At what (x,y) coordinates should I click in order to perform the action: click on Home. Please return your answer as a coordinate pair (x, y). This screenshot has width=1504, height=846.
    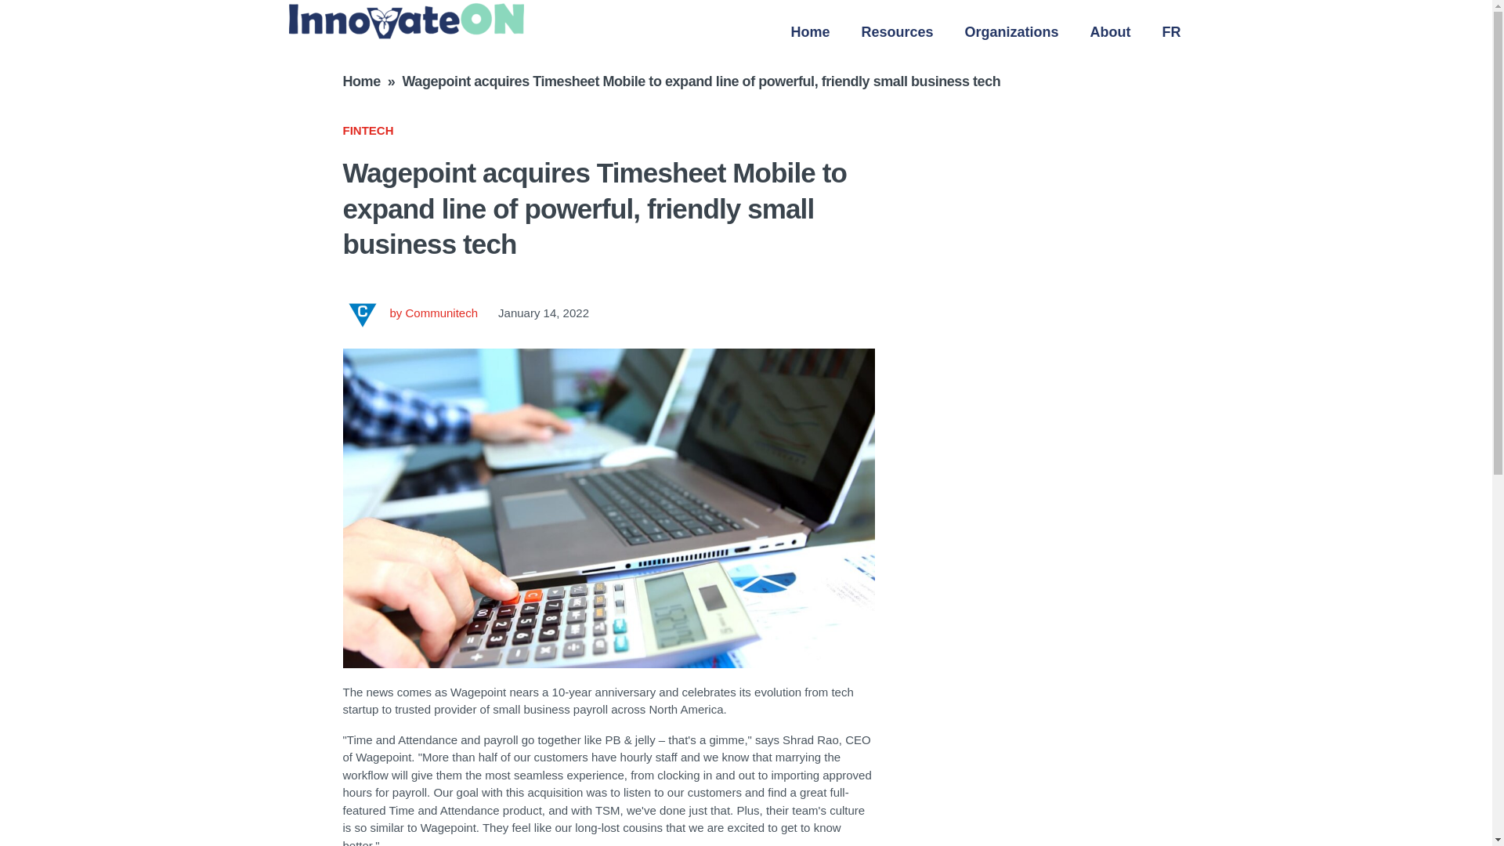
    Looking at the image, I should click on (810, 31).